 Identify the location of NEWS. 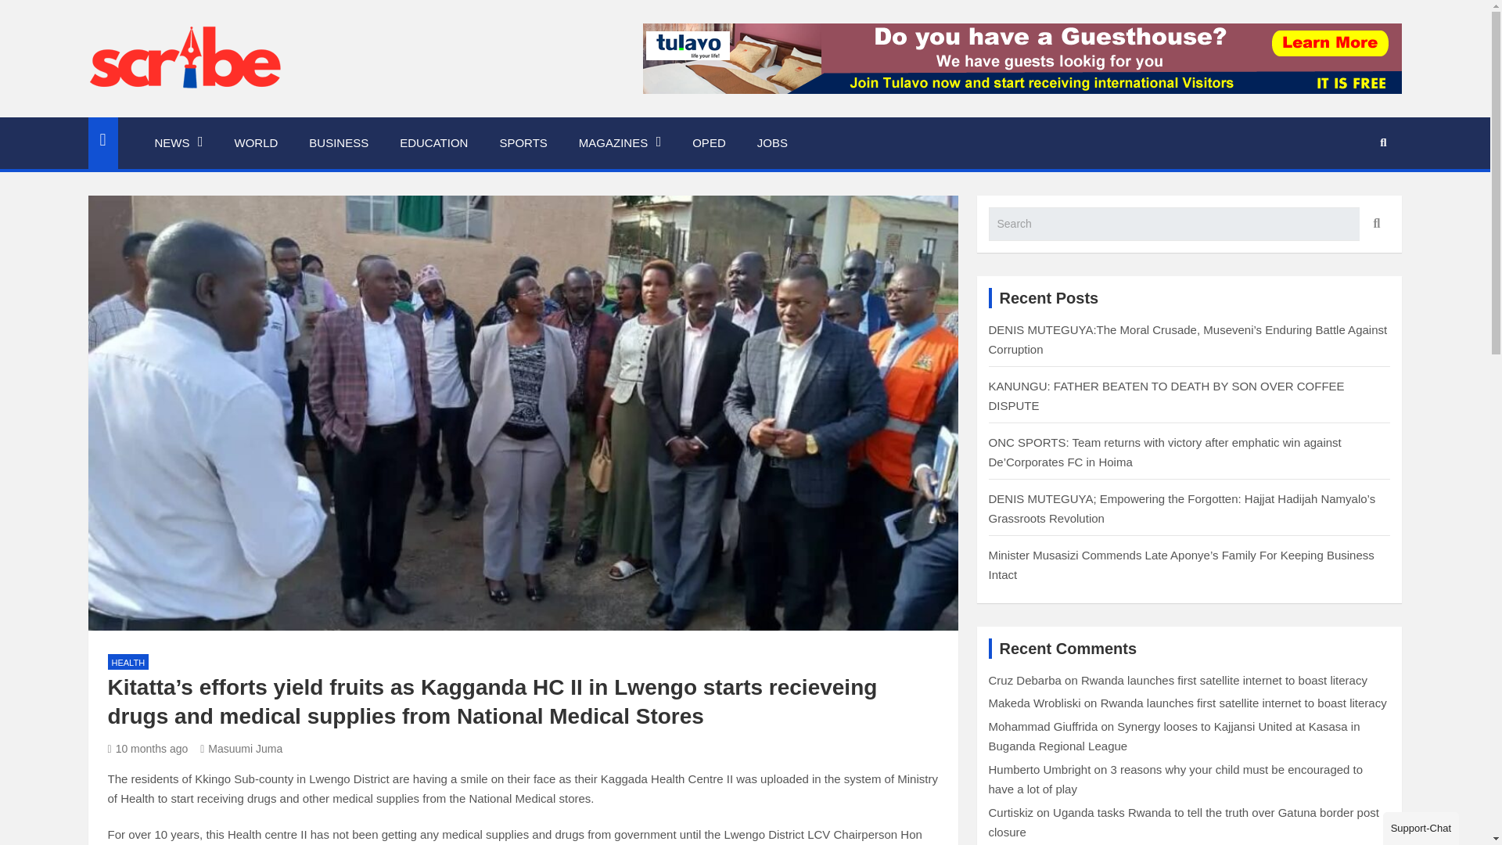
(179, 143).